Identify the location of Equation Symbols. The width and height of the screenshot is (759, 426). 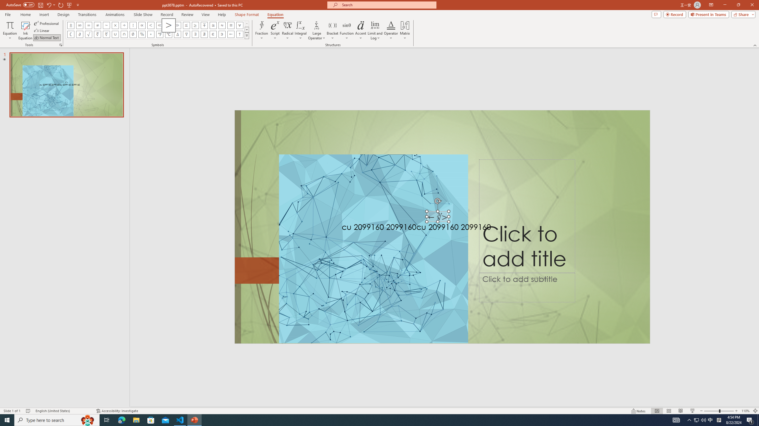
(247, 35).